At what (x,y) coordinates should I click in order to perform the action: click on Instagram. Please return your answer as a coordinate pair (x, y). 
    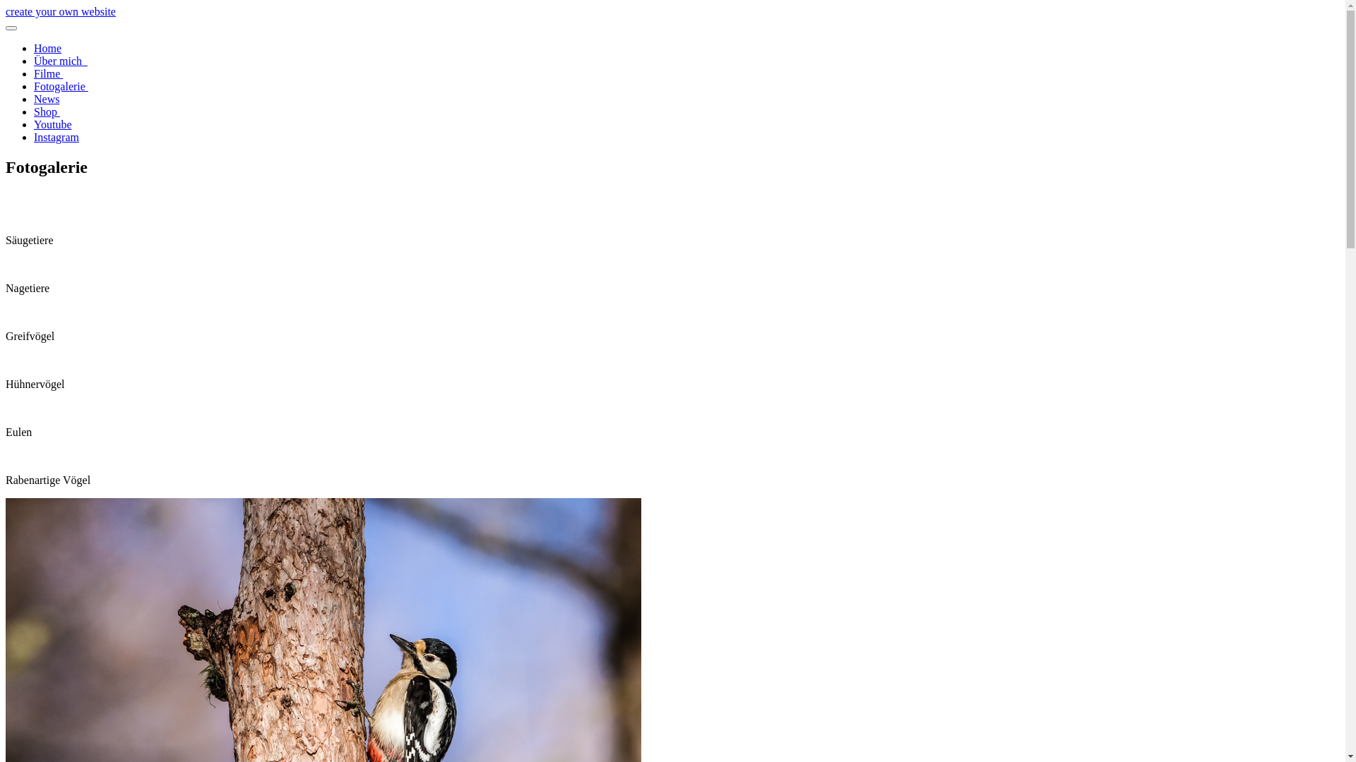
    Looking at the image, I should click on (56, 137).